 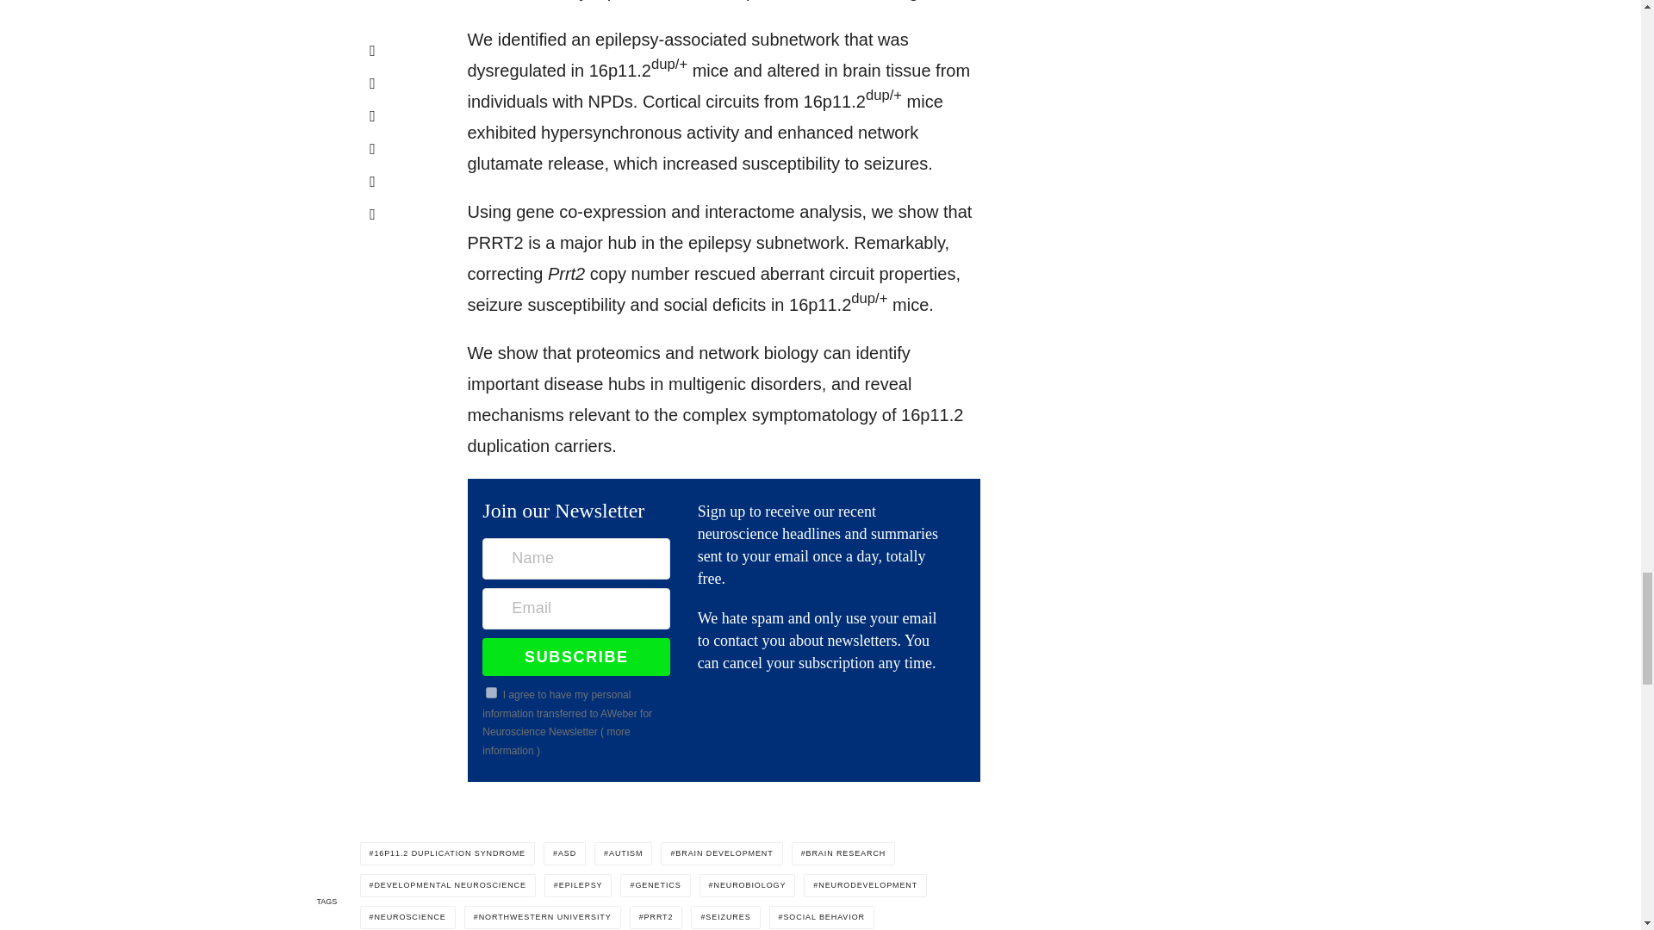 What do you see at coordinates (575, 656) in the screenshot?
I see `SUBSCRIBE` at bounding box center [575, 656].